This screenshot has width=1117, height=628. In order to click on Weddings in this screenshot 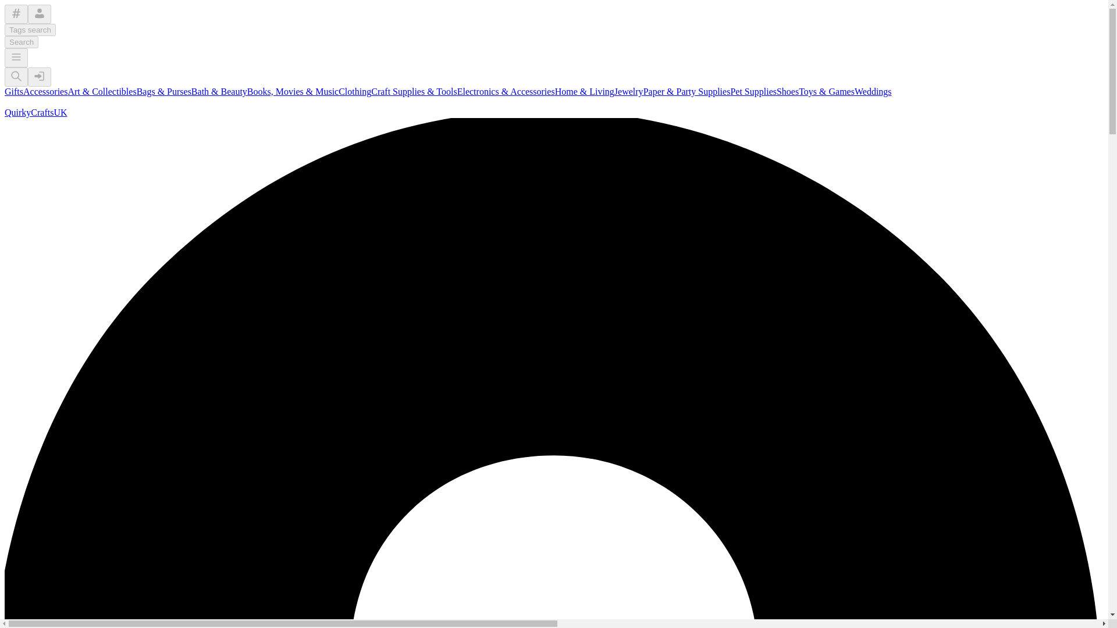, I will do `click(873, 92)`.